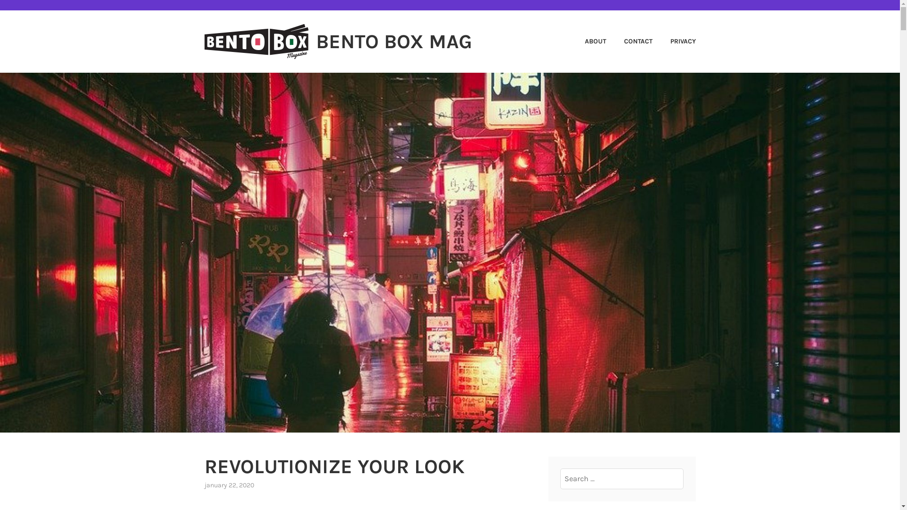  I want to click on PRIVACY, so click(675, 42).